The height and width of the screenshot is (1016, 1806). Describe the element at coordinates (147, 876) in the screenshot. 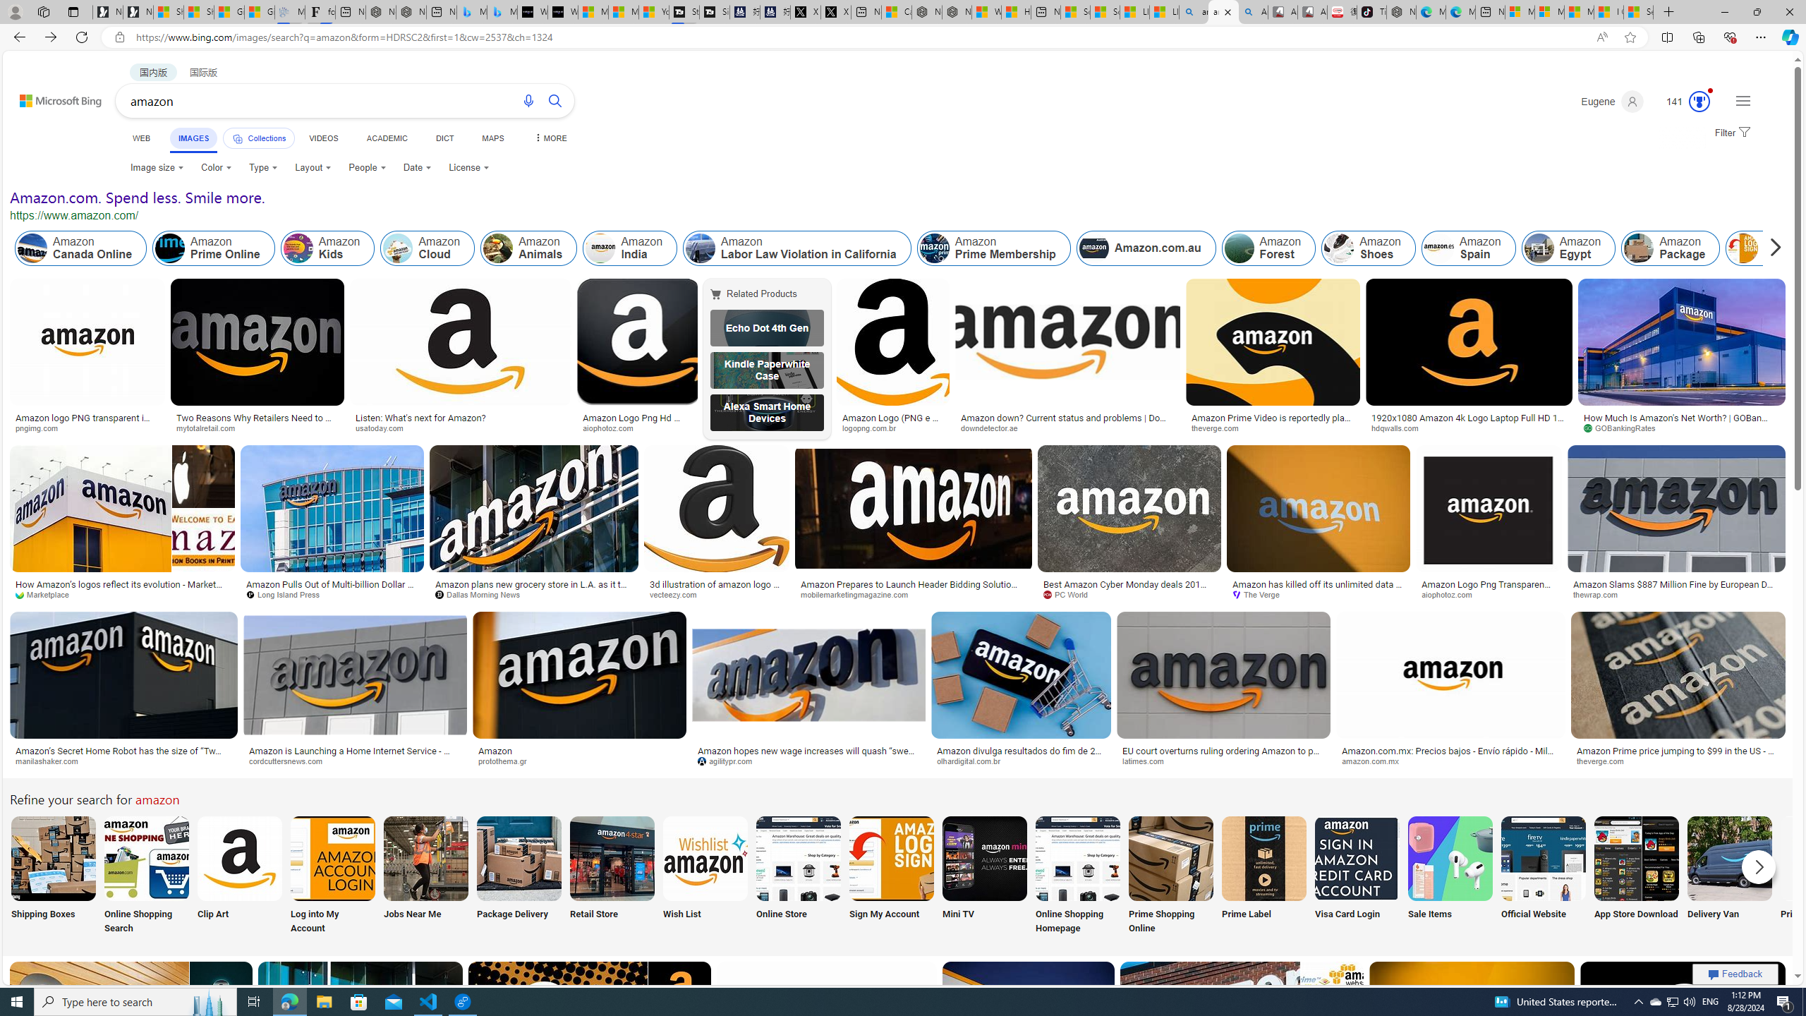

I see `Amazon Online Shopping Search Online Shopping Search` at that location.